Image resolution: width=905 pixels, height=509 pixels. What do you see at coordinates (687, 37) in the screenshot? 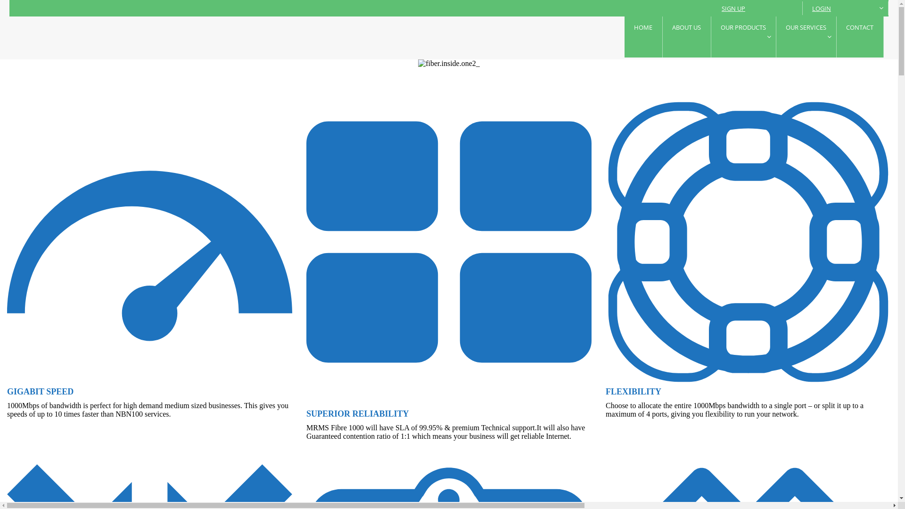
I see `ABOUT US` at bounding box center [687, 37].